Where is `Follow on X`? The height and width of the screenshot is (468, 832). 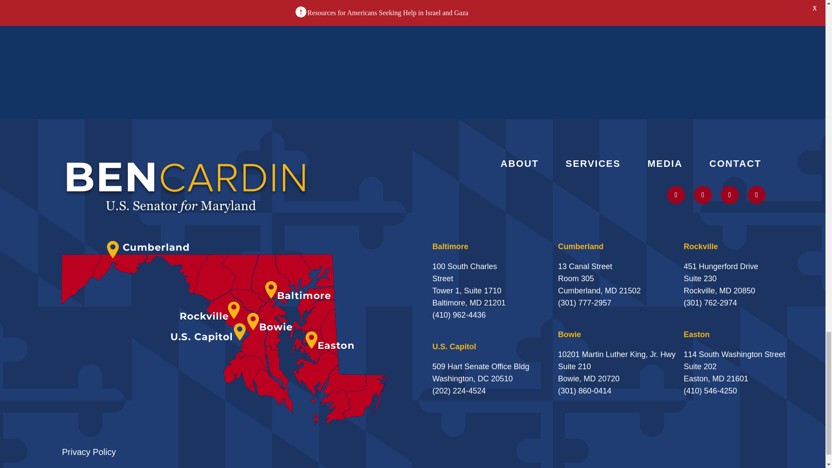 Follow on X is located at coordinates (676, 195).